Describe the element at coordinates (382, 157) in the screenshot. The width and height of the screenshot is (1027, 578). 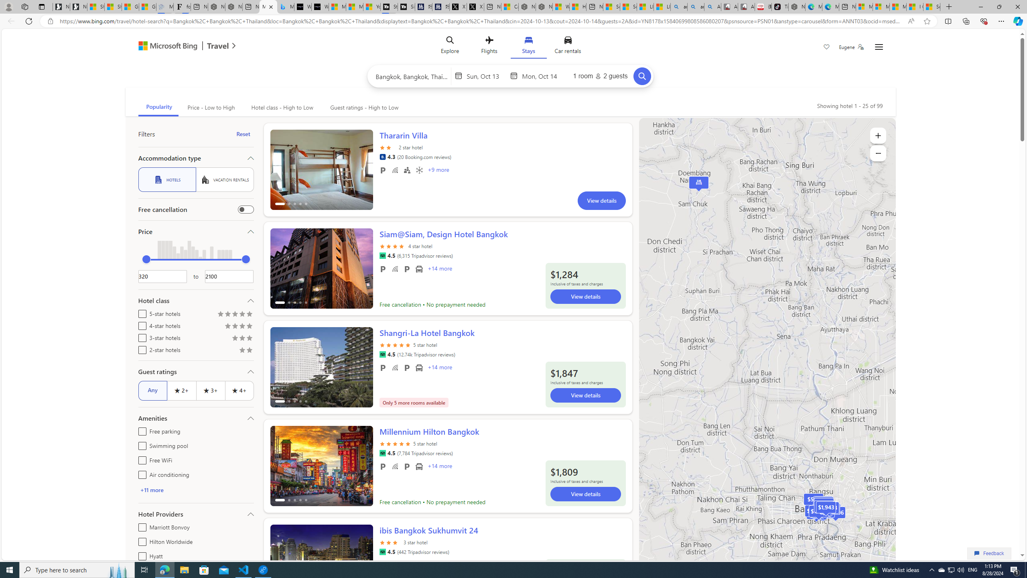
I see `Booking.com` at that location.